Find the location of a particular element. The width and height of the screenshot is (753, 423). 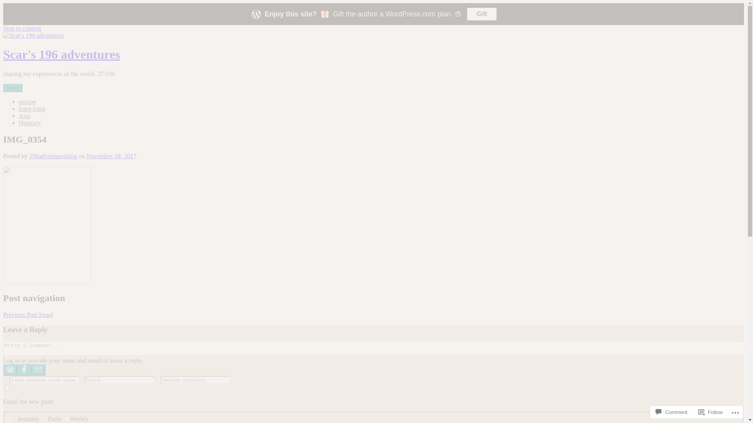

196adventuresblog is located at coordinates (53, 156).